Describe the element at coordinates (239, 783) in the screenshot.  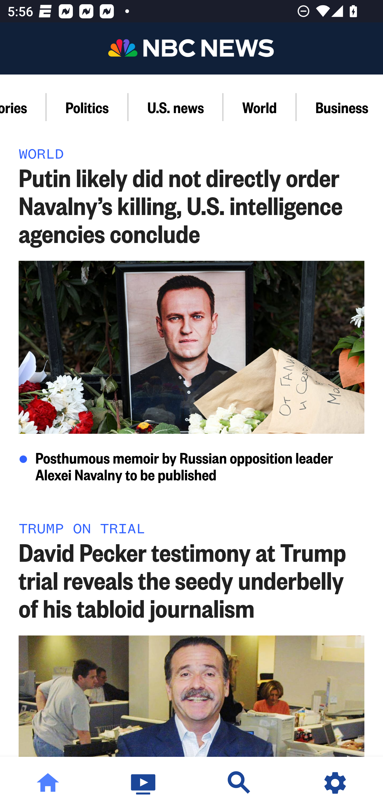
I see `Discover` at that location.